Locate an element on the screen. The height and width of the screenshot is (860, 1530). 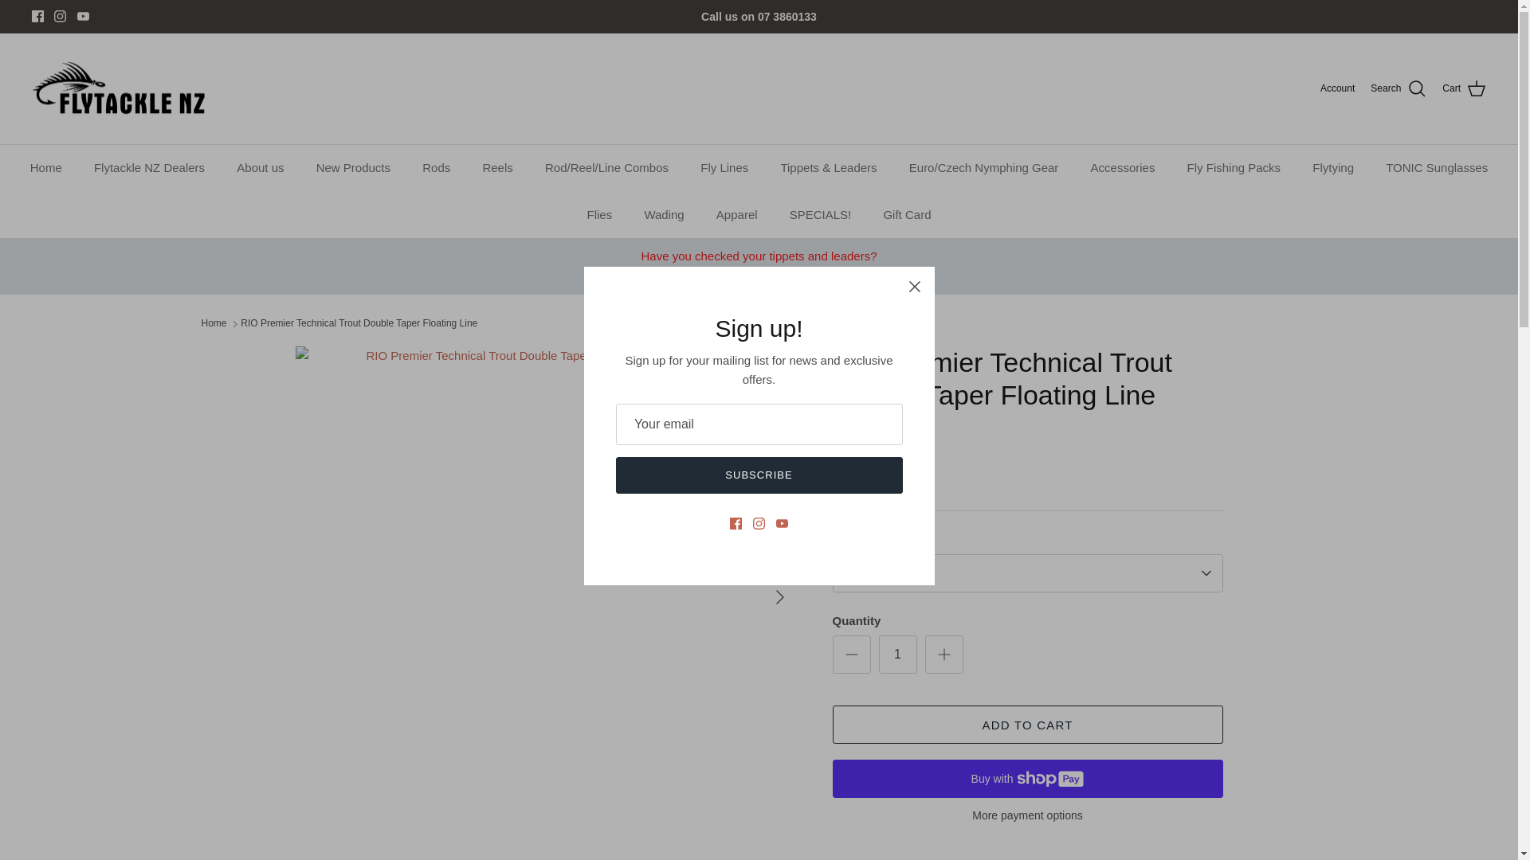
Home is located at coordinates (46, 168).